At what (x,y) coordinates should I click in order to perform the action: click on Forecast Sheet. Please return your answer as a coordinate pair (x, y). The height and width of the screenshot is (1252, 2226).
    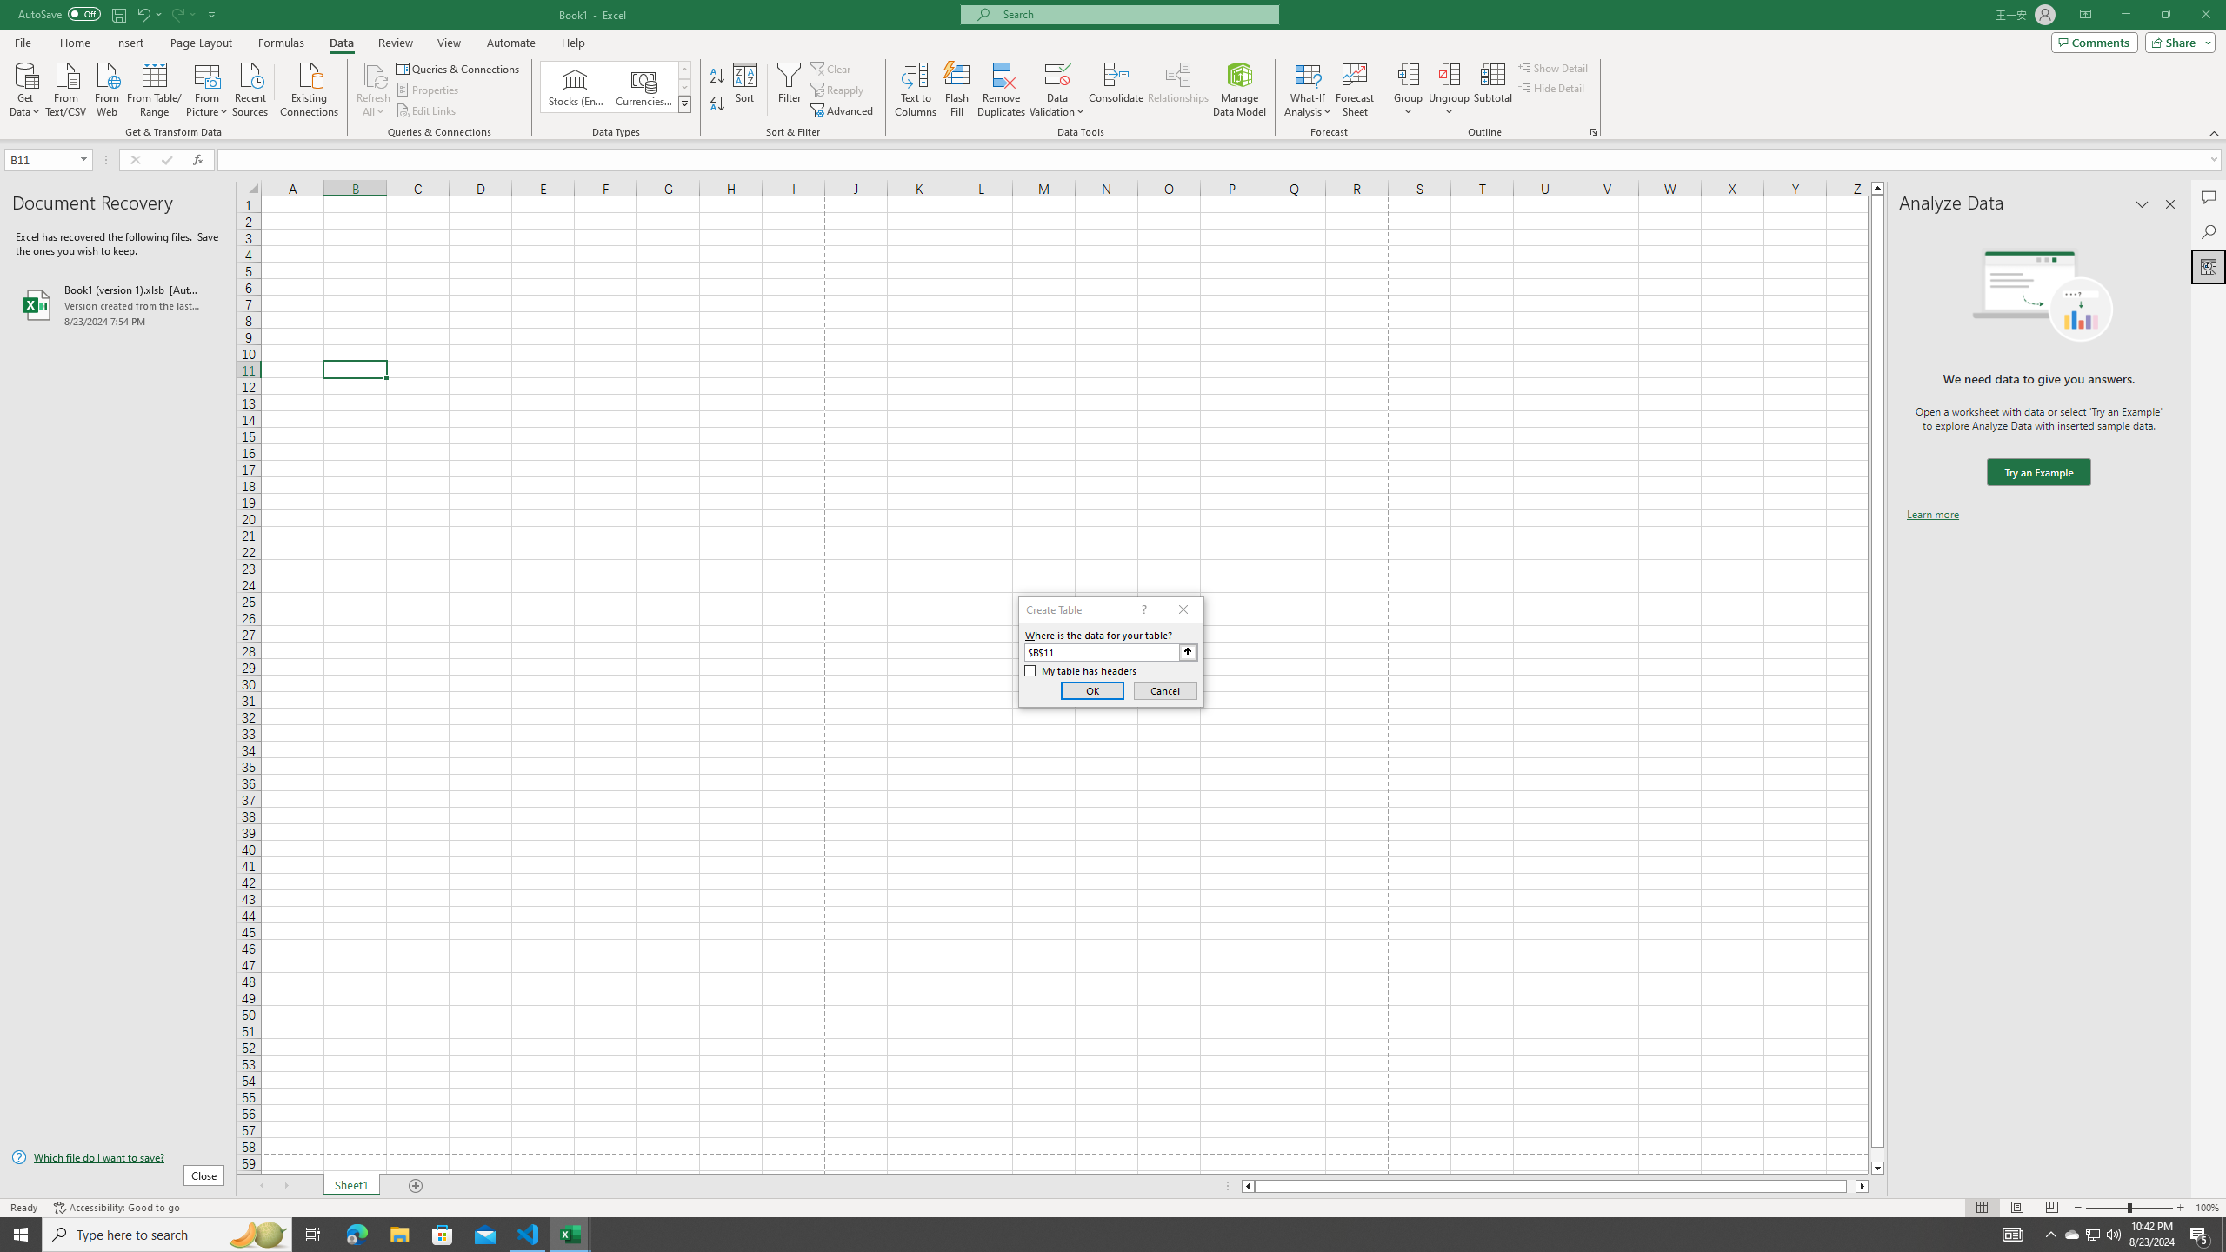
    Looking at the image, I should click on (1355, 90).